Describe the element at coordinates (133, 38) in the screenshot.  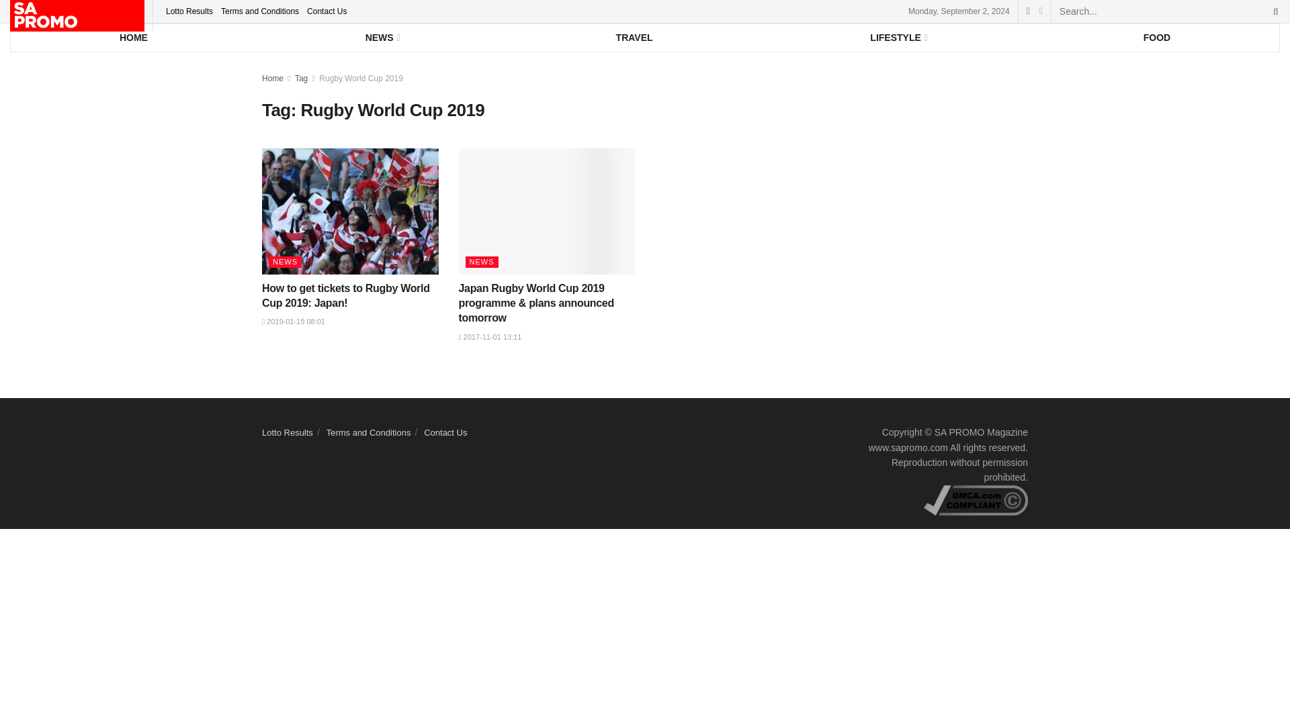
I see `HOME` at that location.